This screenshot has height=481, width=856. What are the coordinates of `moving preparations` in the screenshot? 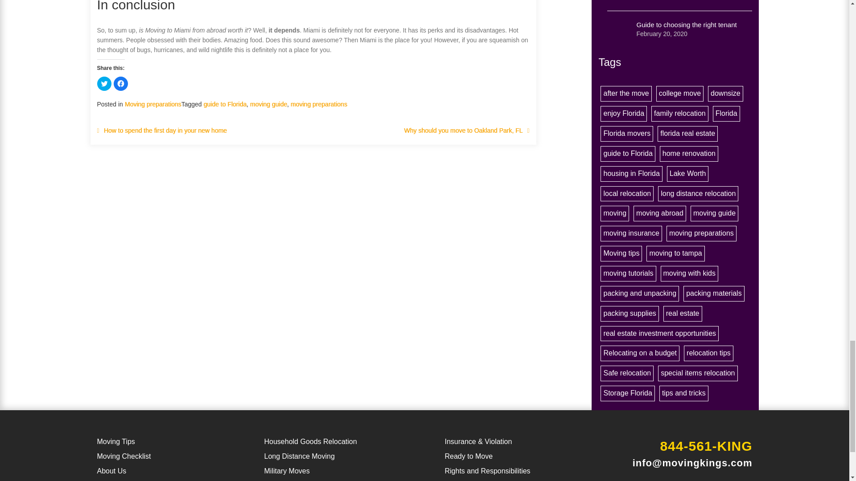 It's located at (319, 104).